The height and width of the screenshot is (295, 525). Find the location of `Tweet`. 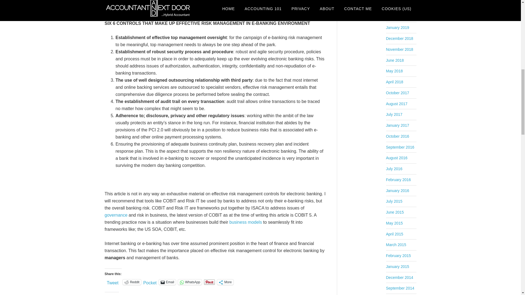

Tweet is located at coordinates (112, 282).